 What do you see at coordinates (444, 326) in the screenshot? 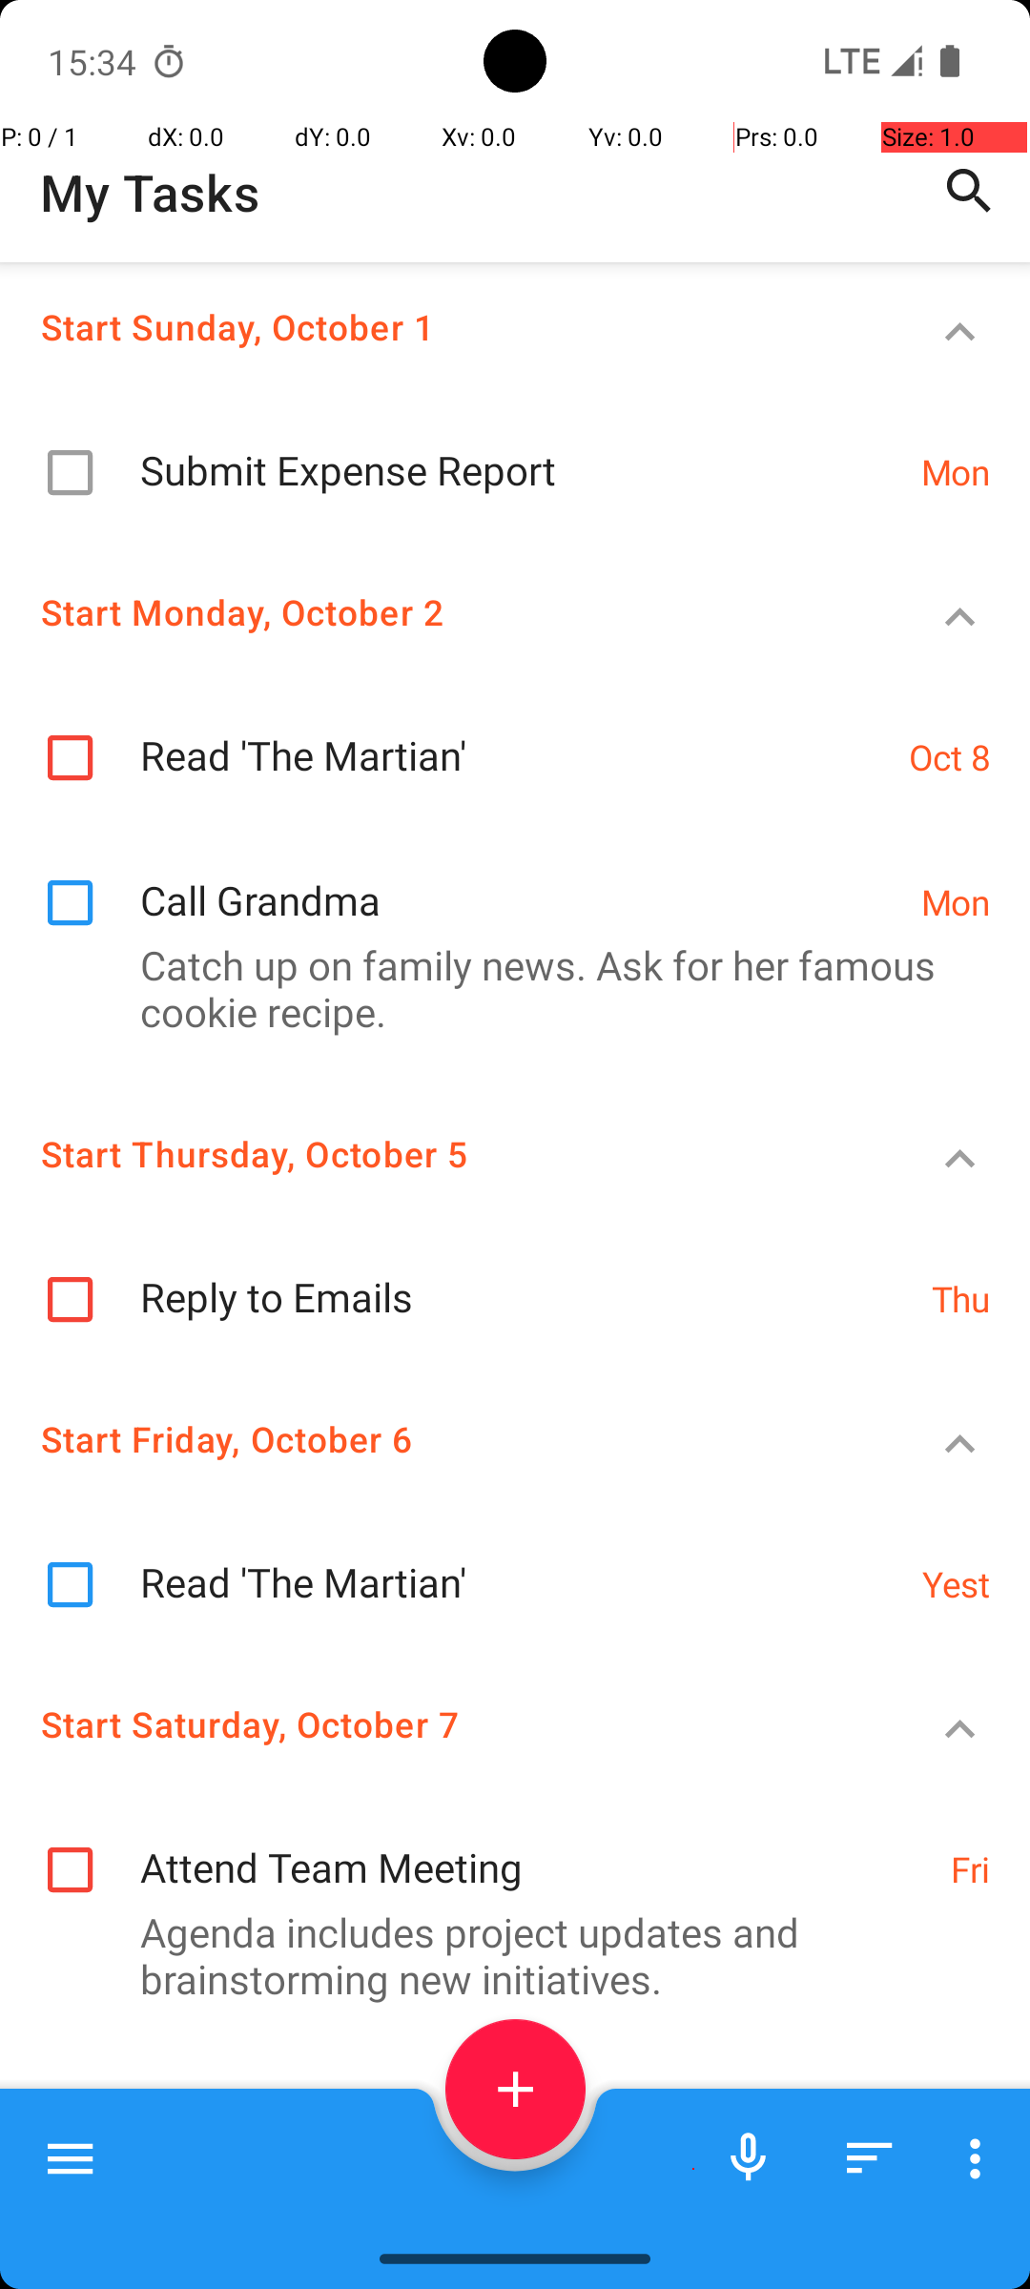
I see `Start Sunday, October 1` at bounding box center [444, 326].